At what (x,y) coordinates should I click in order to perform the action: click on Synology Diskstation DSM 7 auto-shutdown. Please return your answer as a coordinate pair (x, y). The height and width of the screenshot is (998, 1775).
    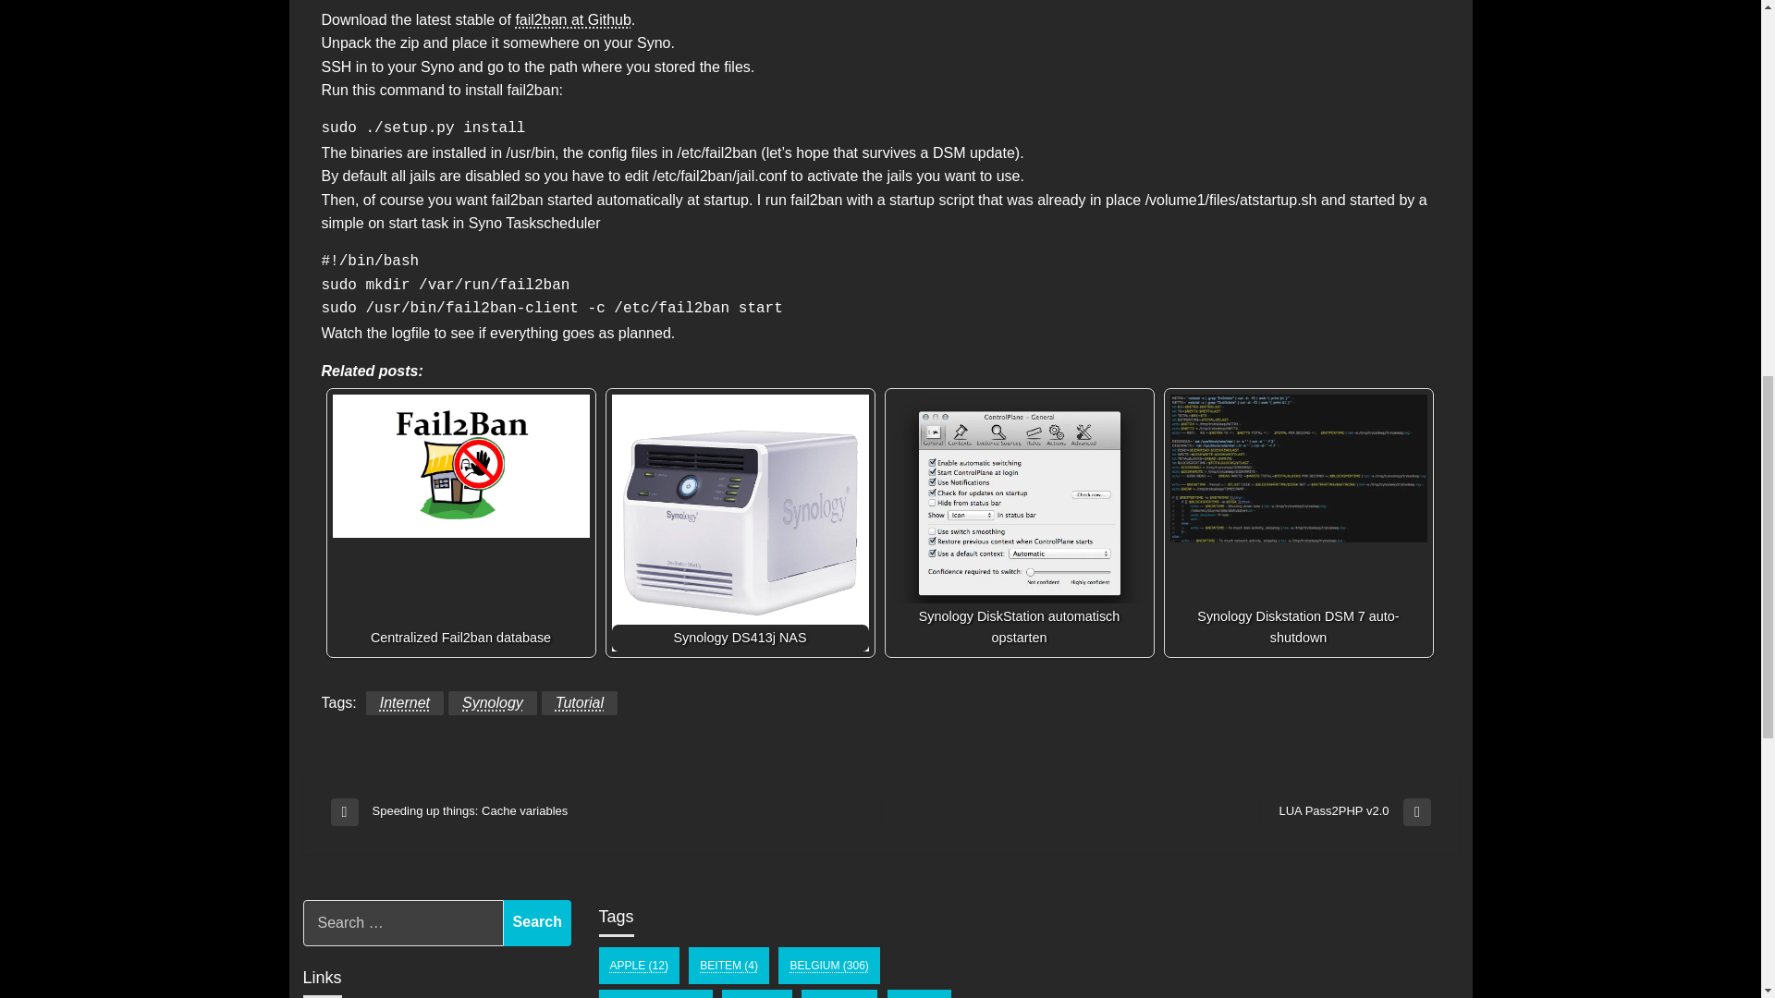
    Looking at the image, I should click on (1344, 812).